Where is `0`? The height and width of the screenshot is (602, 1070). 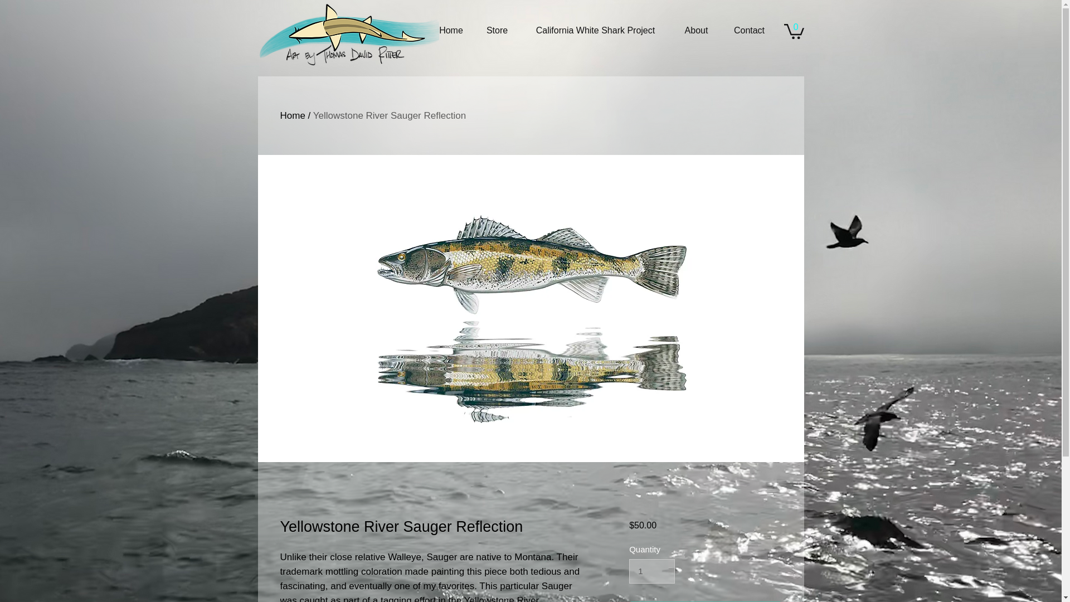 0 is located at coordinates (793, 30).